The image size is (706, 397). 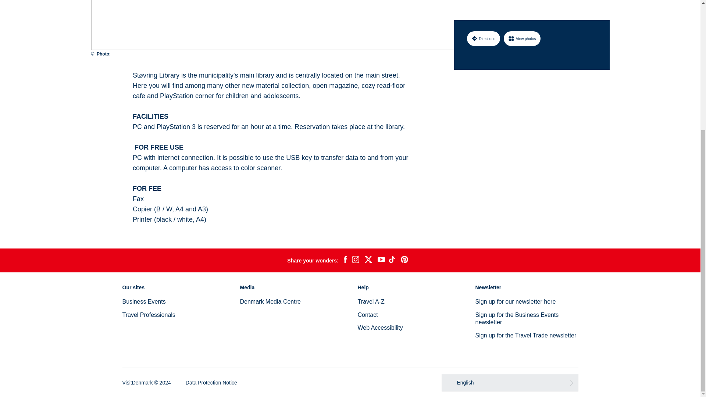 I want to click on Sign up for the Travel Trade newsletter, so click(x=525, y=335).